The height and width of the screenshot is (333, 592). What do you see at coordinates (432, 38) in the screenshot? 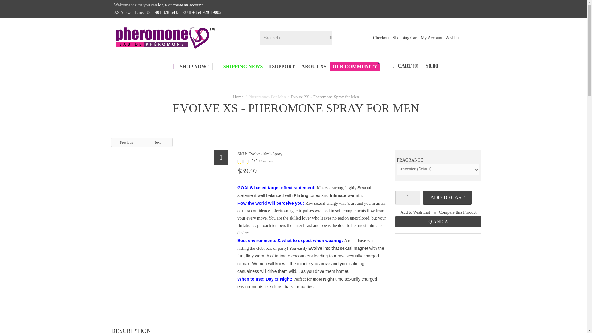
I see `My Account` at bounding box center [432, 38].